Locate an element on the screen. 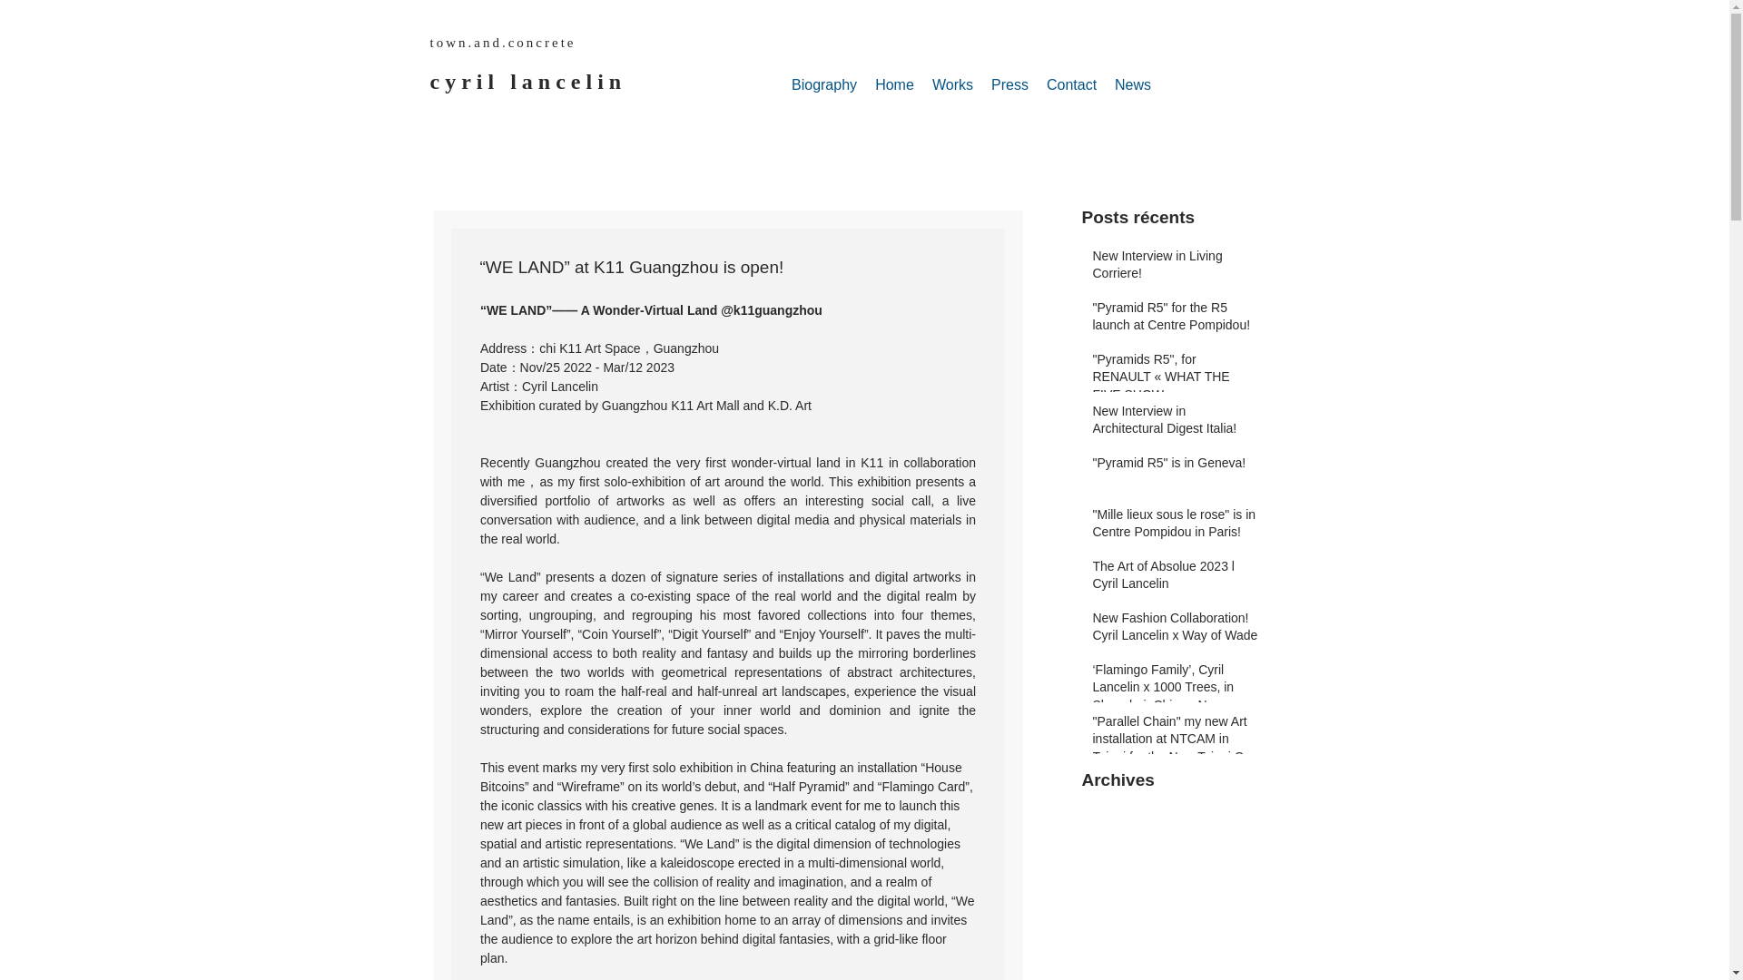 Image resolution: width=1743 pixels, height=980 pixels. The Art of Absolue 2023 l Cyril Lancelin is located at coordinates (1175, 579).